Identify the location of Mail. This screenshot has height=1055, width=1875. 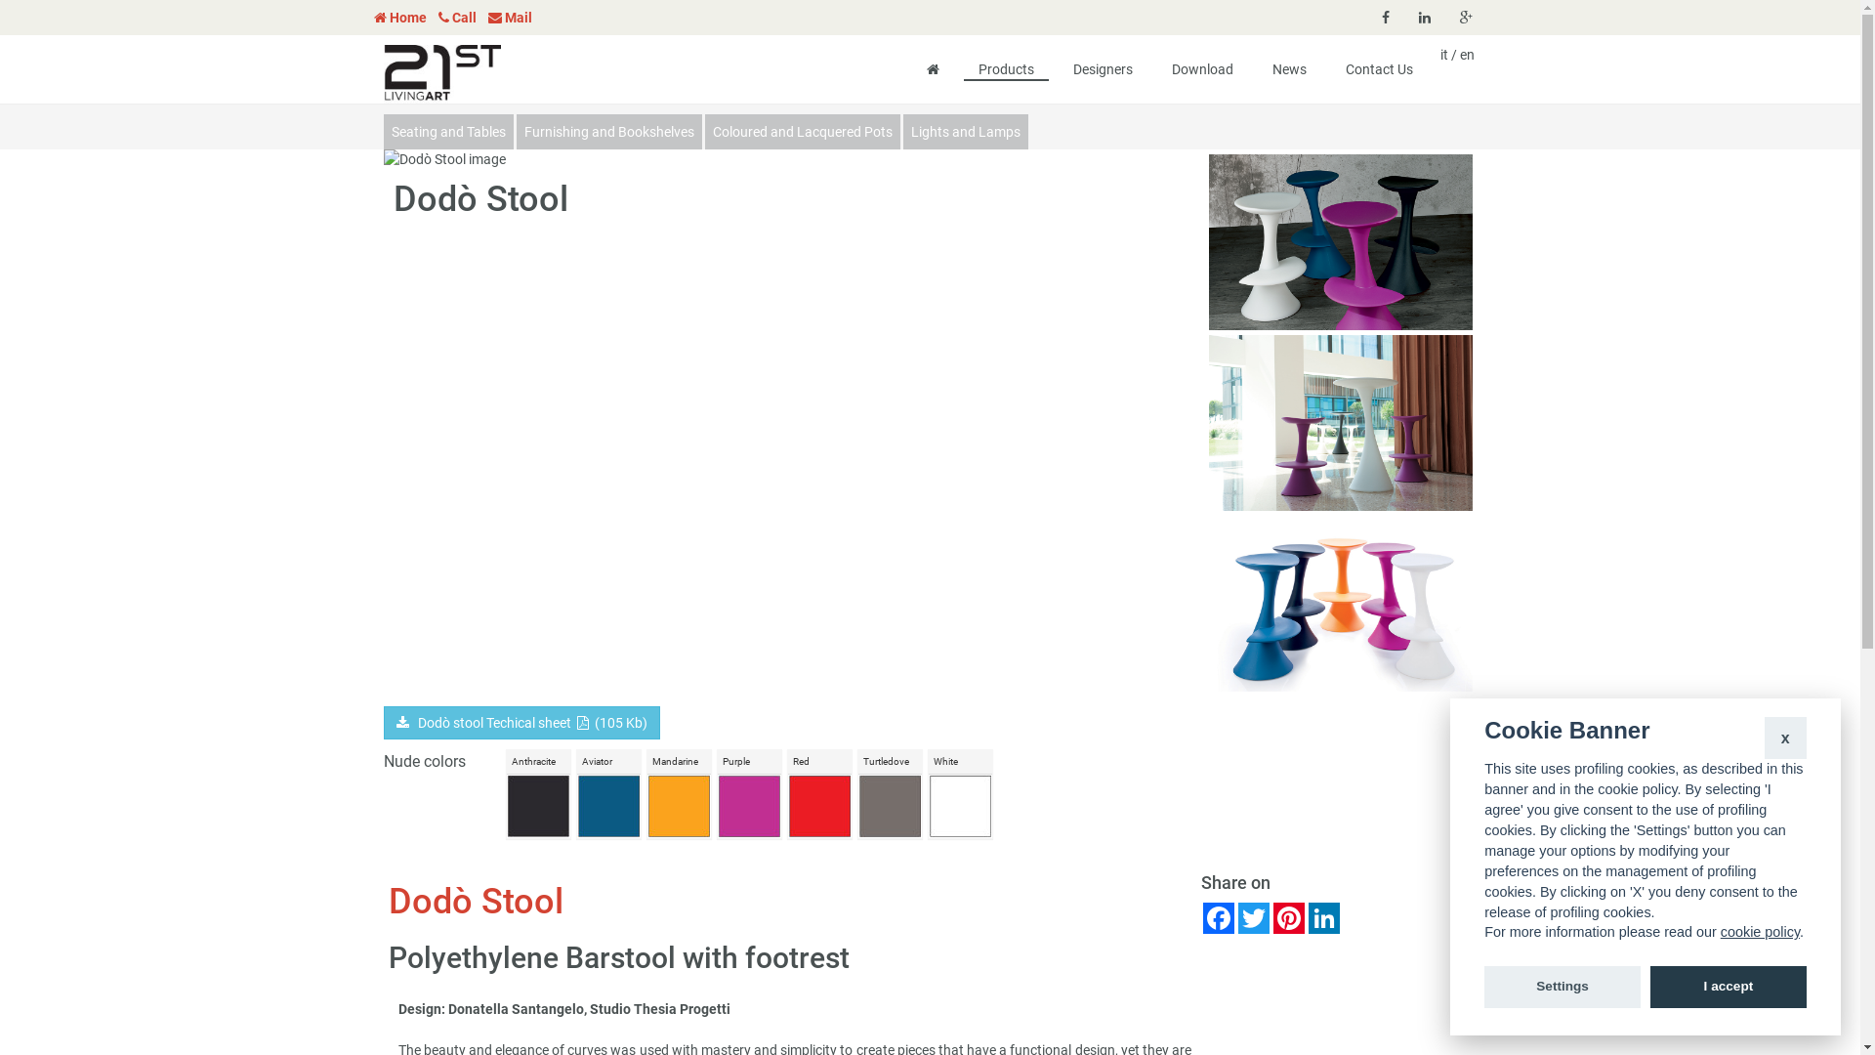
(516, 18).